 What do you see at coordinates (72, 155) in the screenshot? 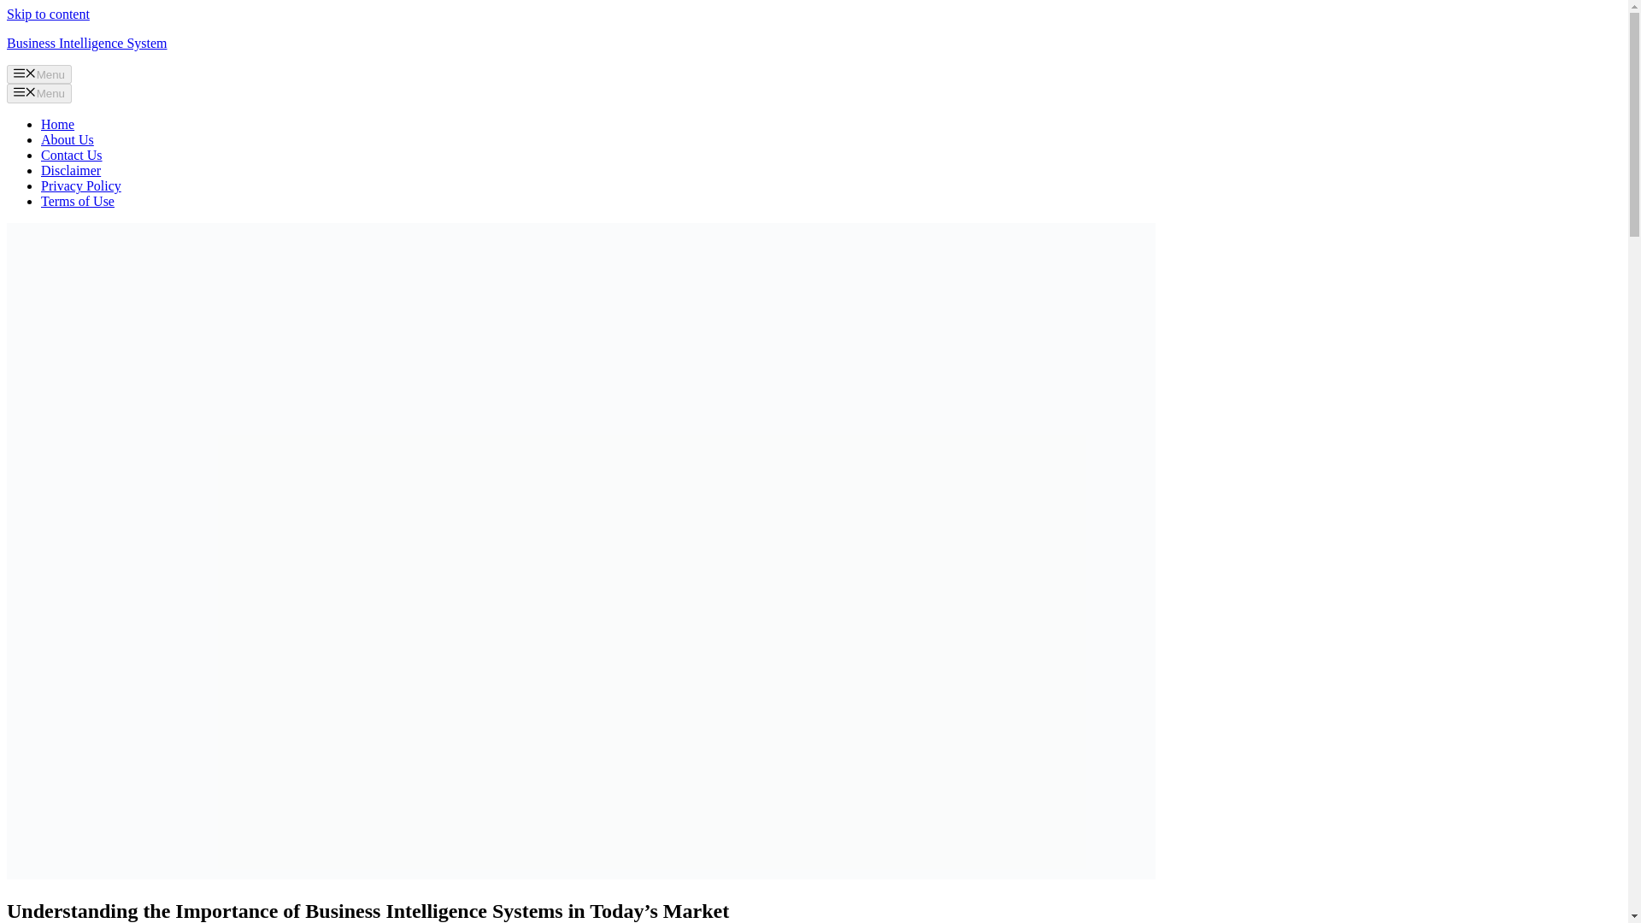
I see `Contact Us` at bounding box center [72, 155].